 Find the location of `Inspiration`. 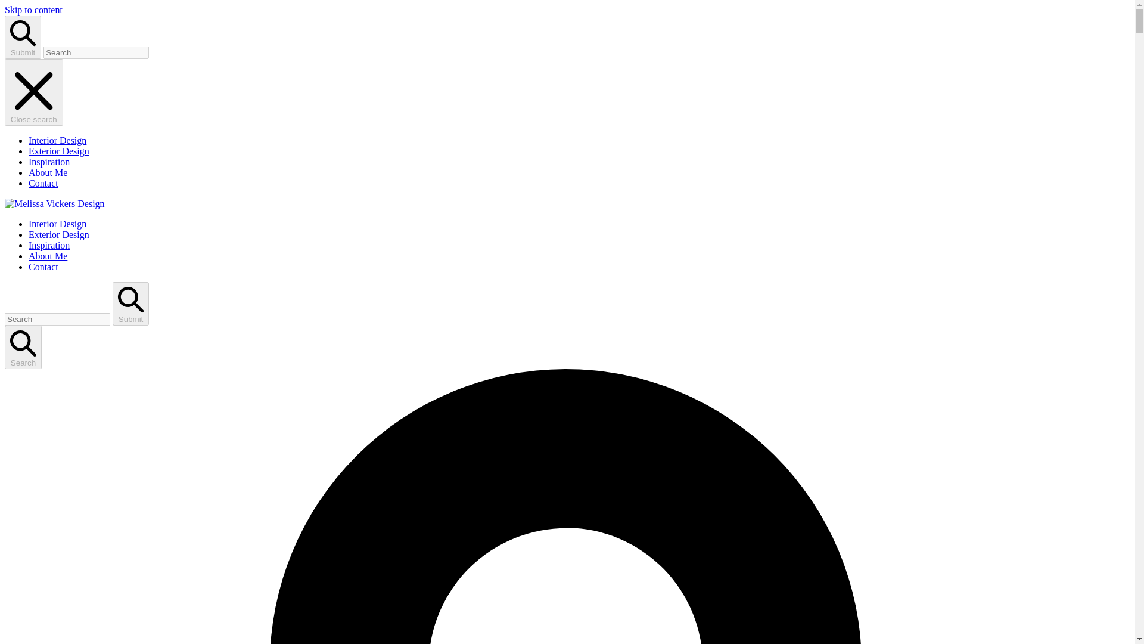

Inspiration is located at coordinates (49, 162).